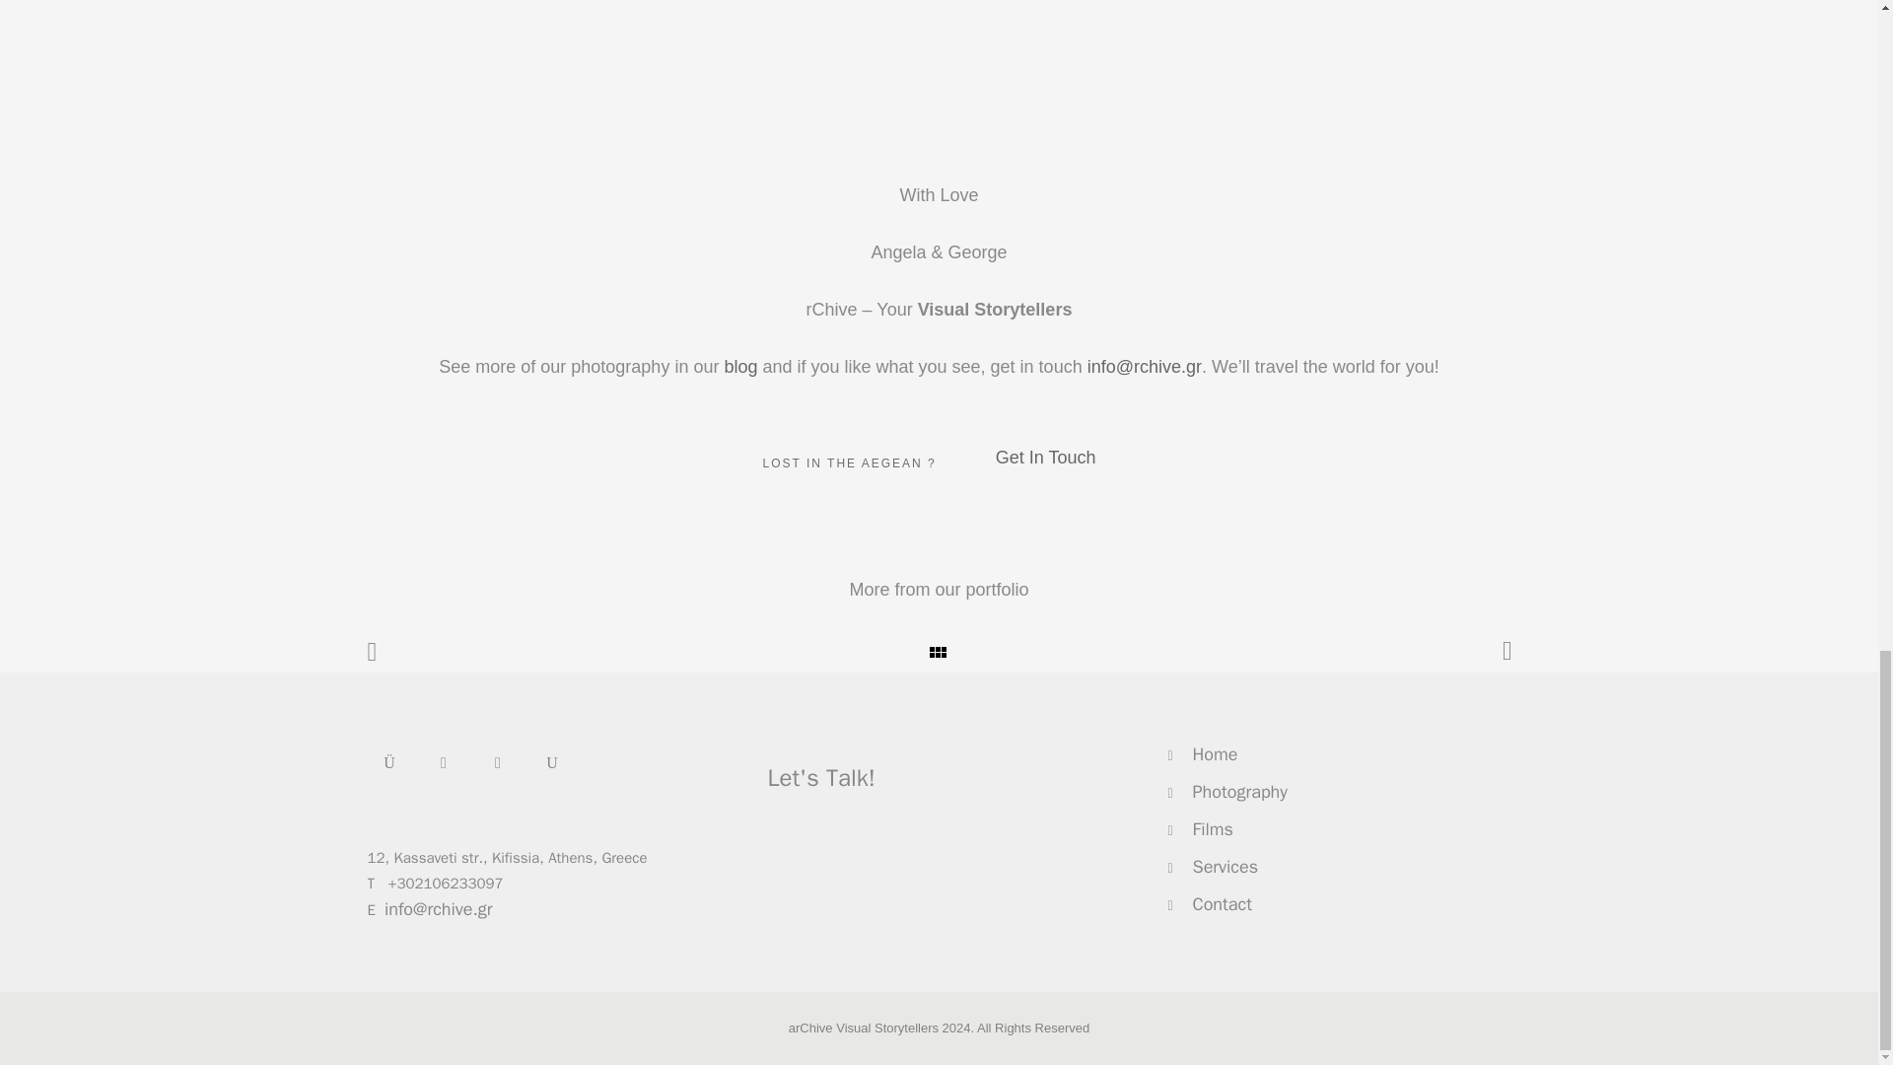 The width and height of the screenshot is (1893, 1065). What do you see at coordinates (1213, 829) in the screenshot?
I see `Films` at bounding box center [1213, 829].